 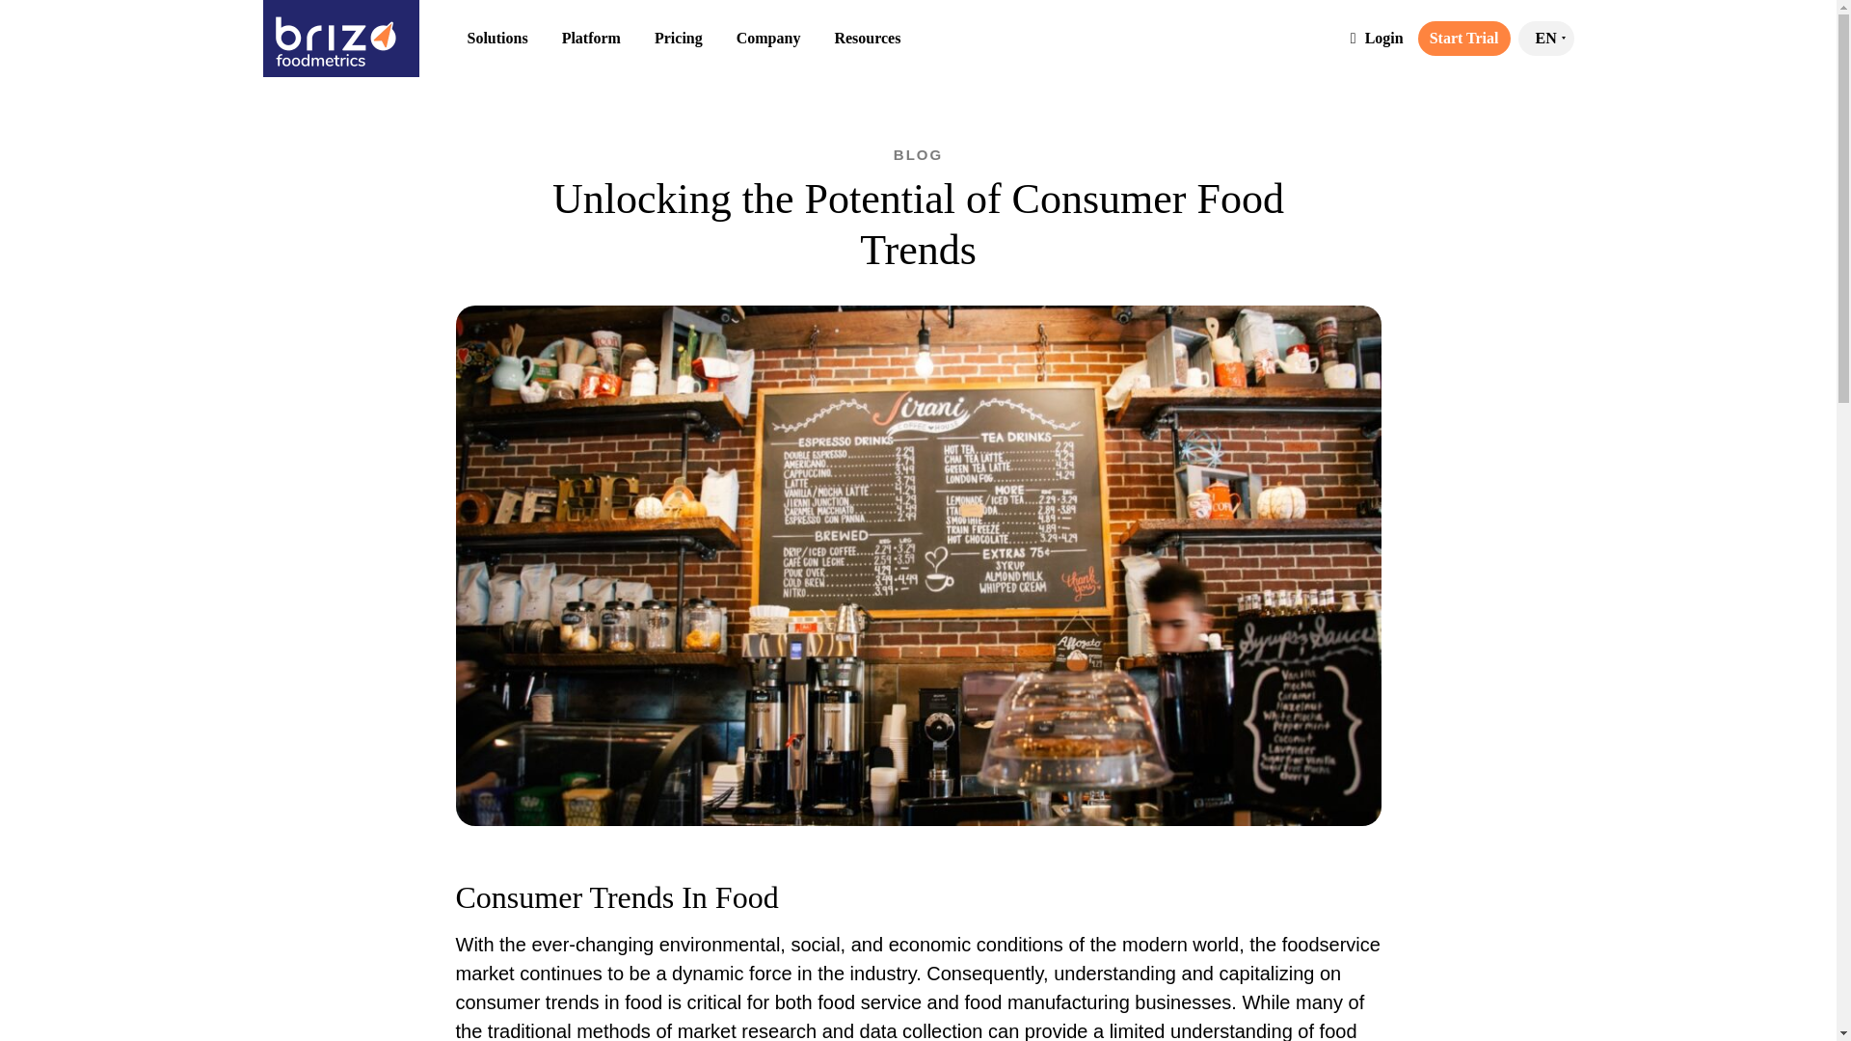 What do you see at coordinates (1377, 38) in the screenshot?
I see `Login` at bounding box center [1377, 38].